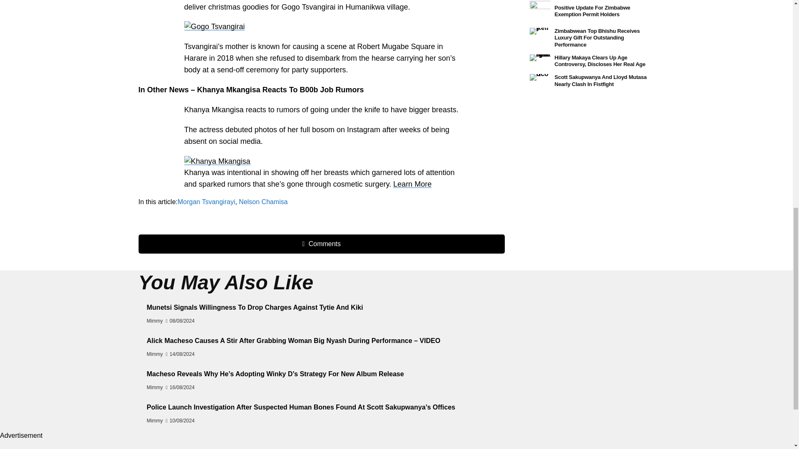  Describe the element at coordinates (154, 321) in the screenshot. I see `Posts by Mimmy` at that location.